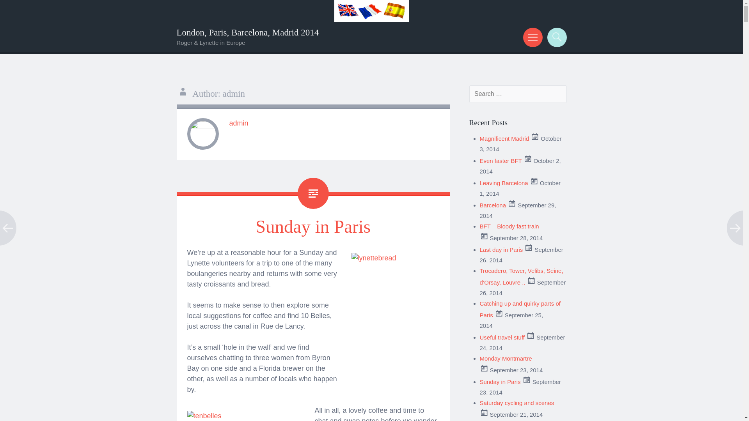  I want to click on Sunday in Paris, so click(313, 226).